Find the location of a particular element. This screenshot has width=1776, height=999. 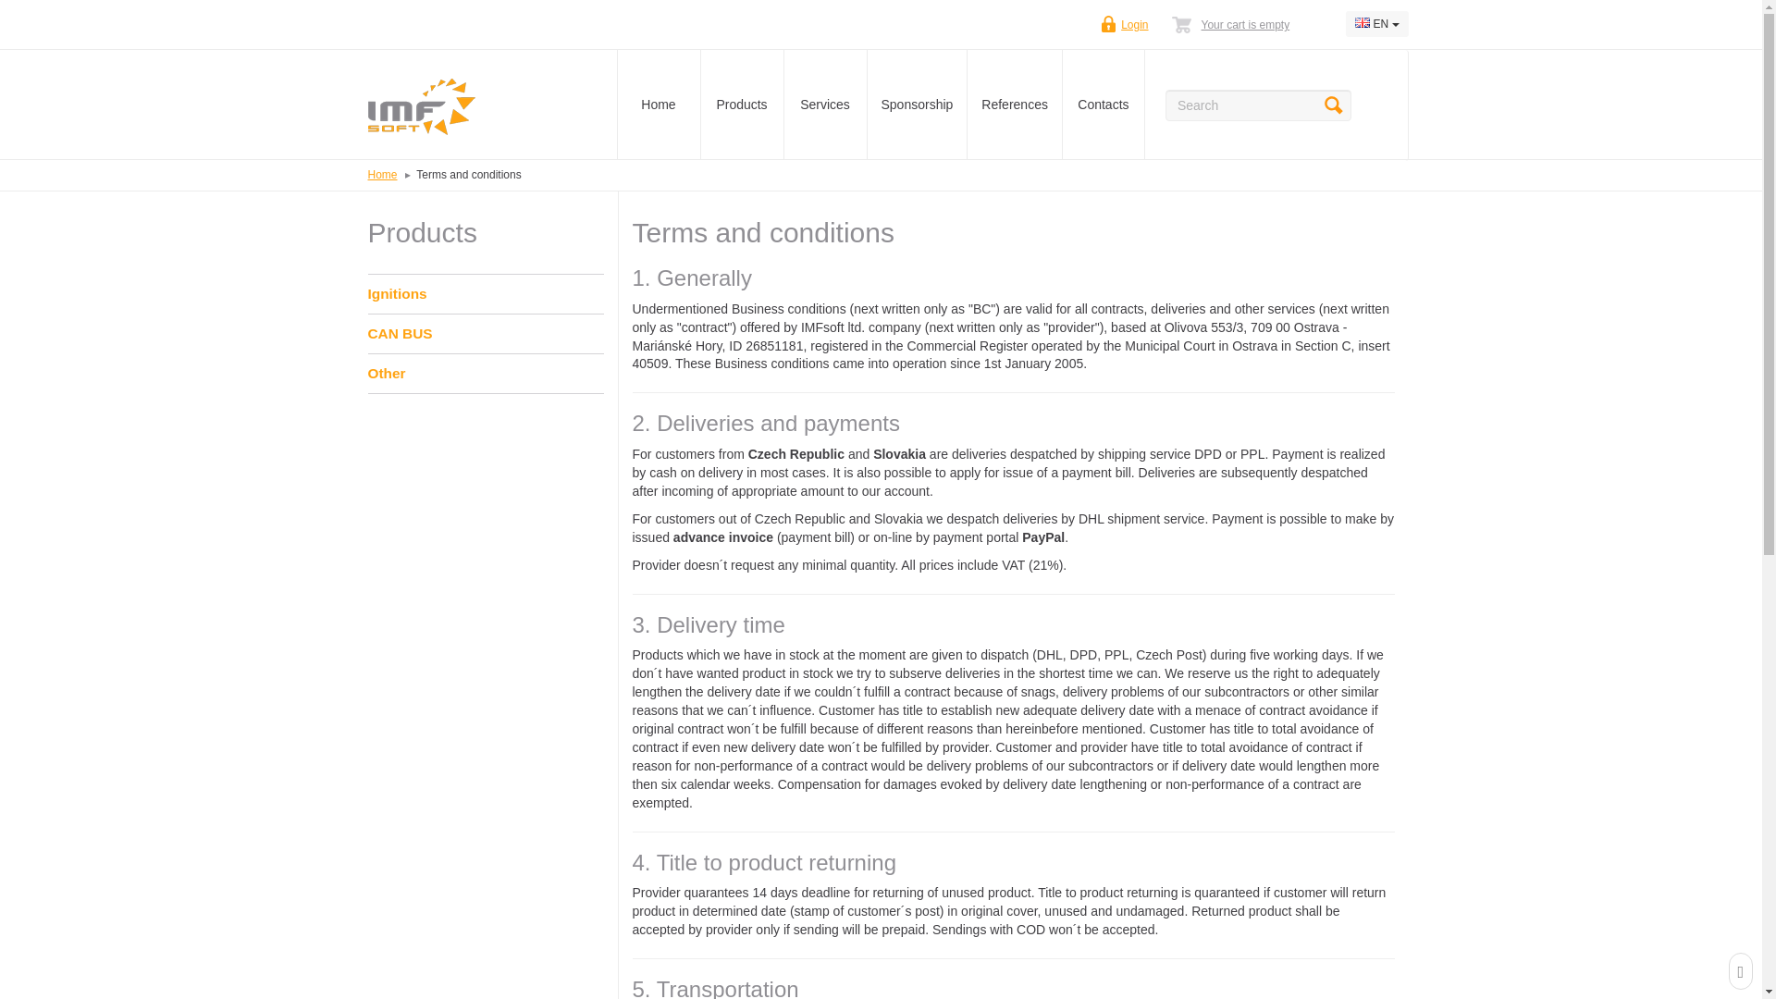

Your cart is empty is located at coordinates (1245, 24).